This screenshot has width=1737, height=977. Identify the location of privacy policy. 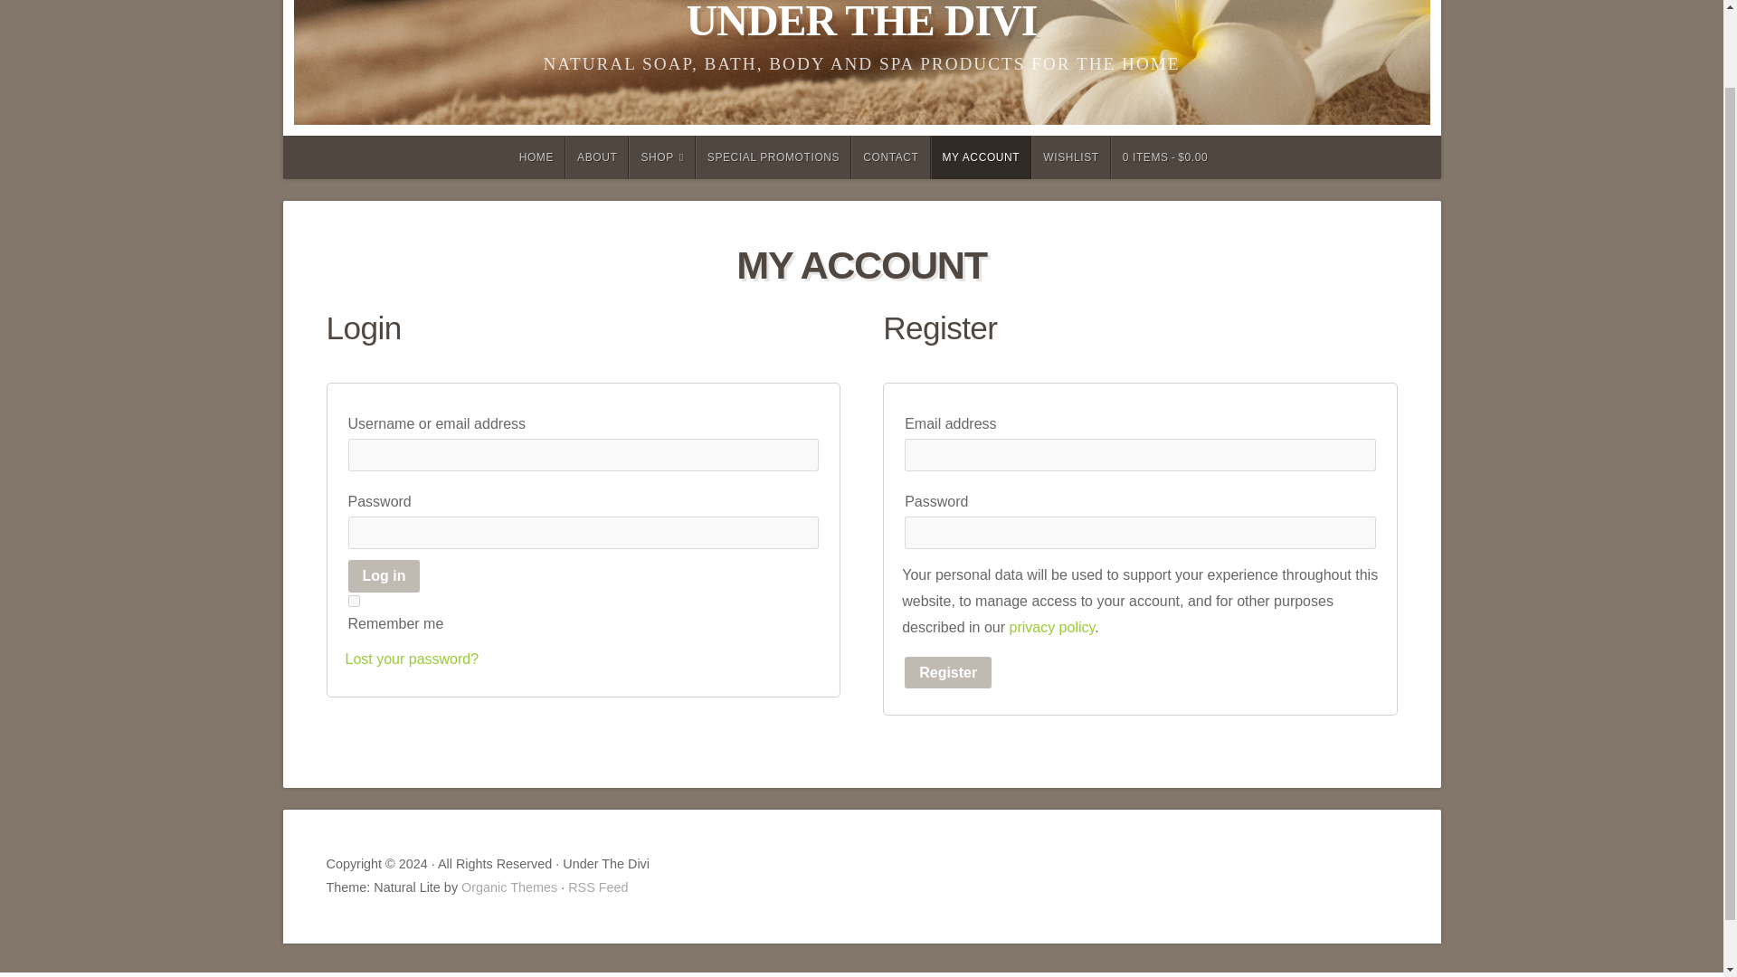
(1051, 627).